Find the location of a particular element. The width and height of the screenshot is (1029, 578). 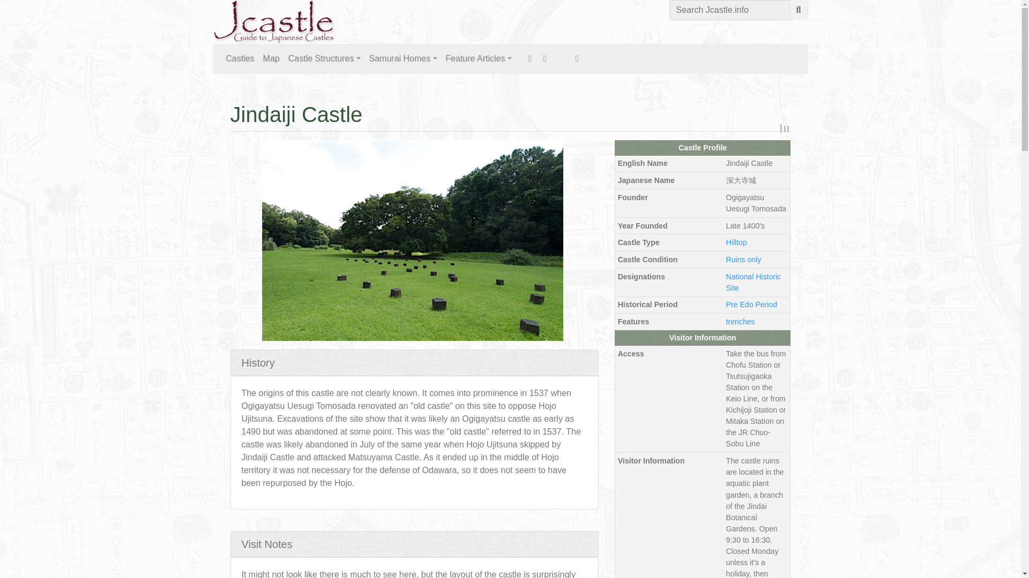

Feature Articles is located at coordinates (479, 58).